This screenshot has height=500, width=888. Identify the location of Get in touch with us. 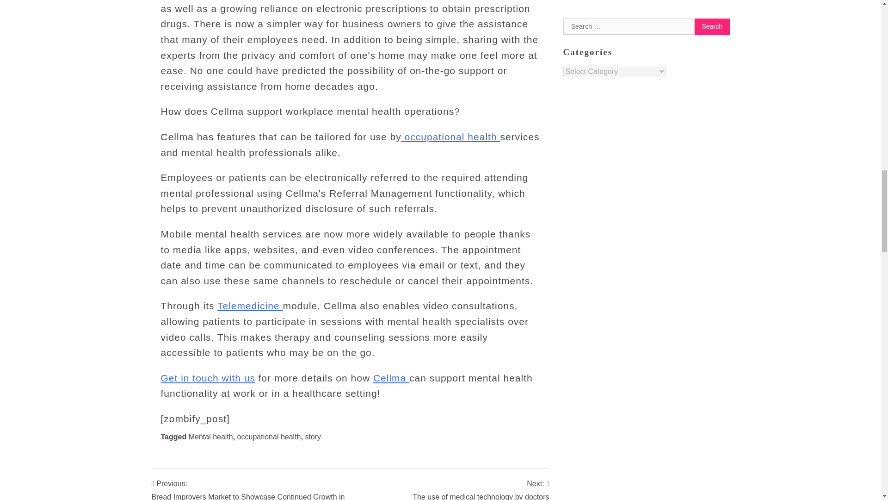
(481, 489).